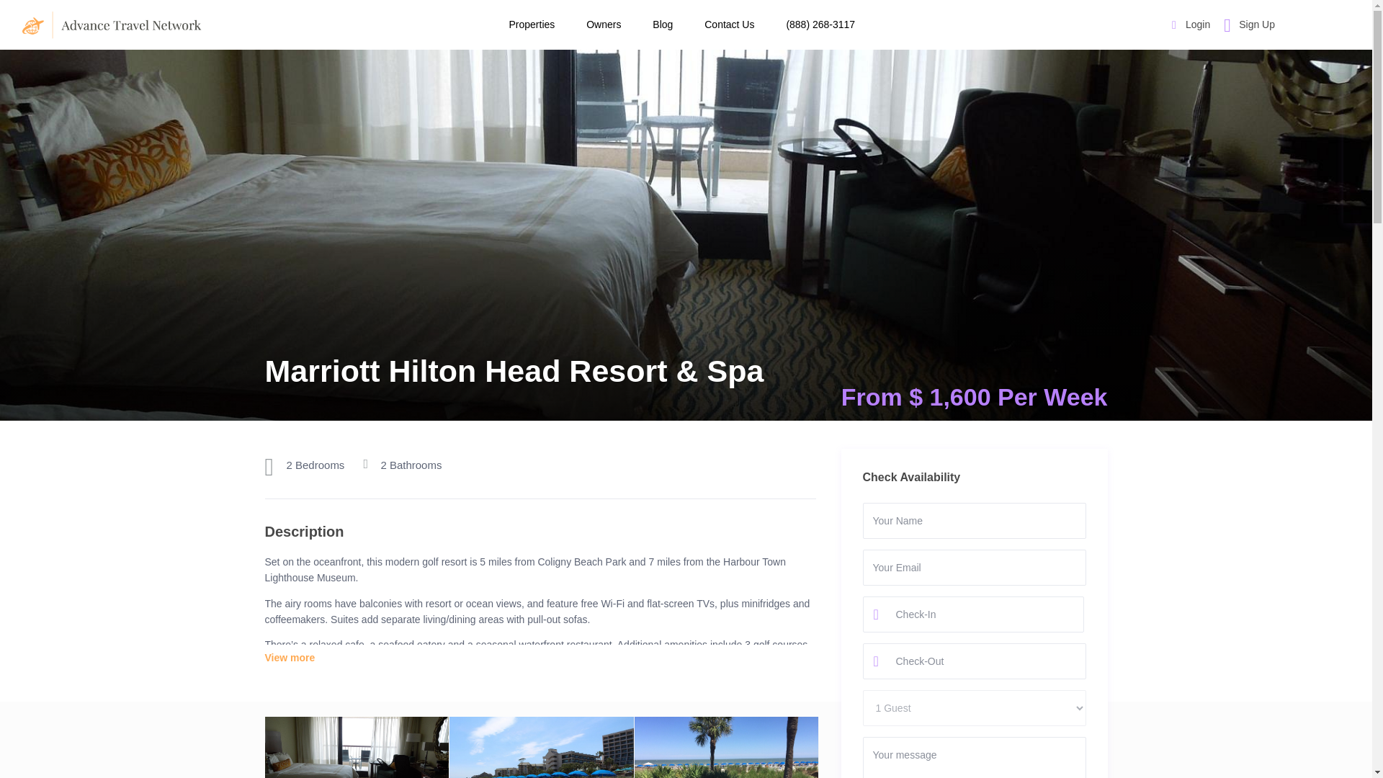 Image resolution: width=1383 pixels, height=778 pixels. What do you see at coordinates (729, 24) in the screenshot?
I see `Contact Us` at bounding box center [729, 24].